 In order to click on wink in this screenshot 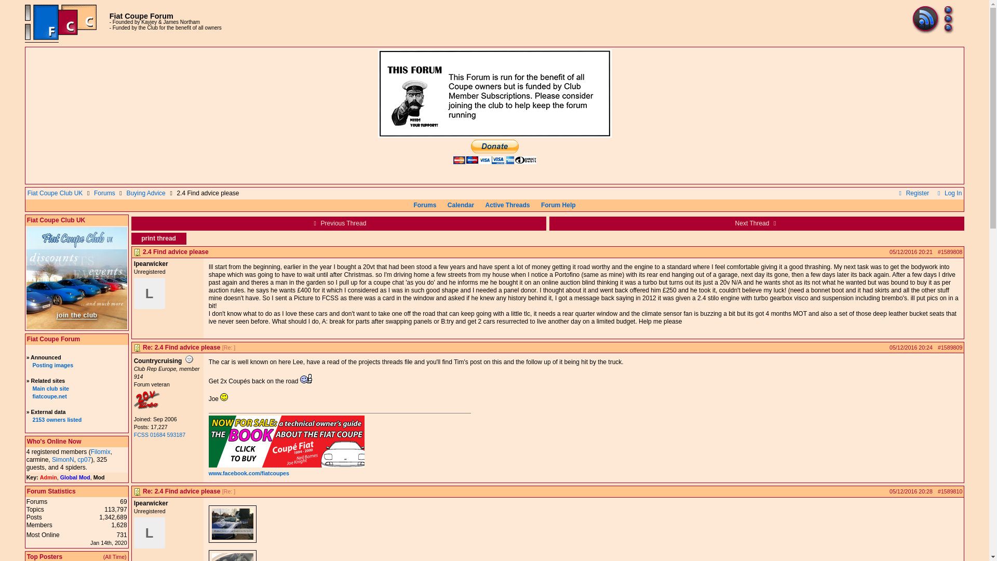, I will do `click(224, 397)`.